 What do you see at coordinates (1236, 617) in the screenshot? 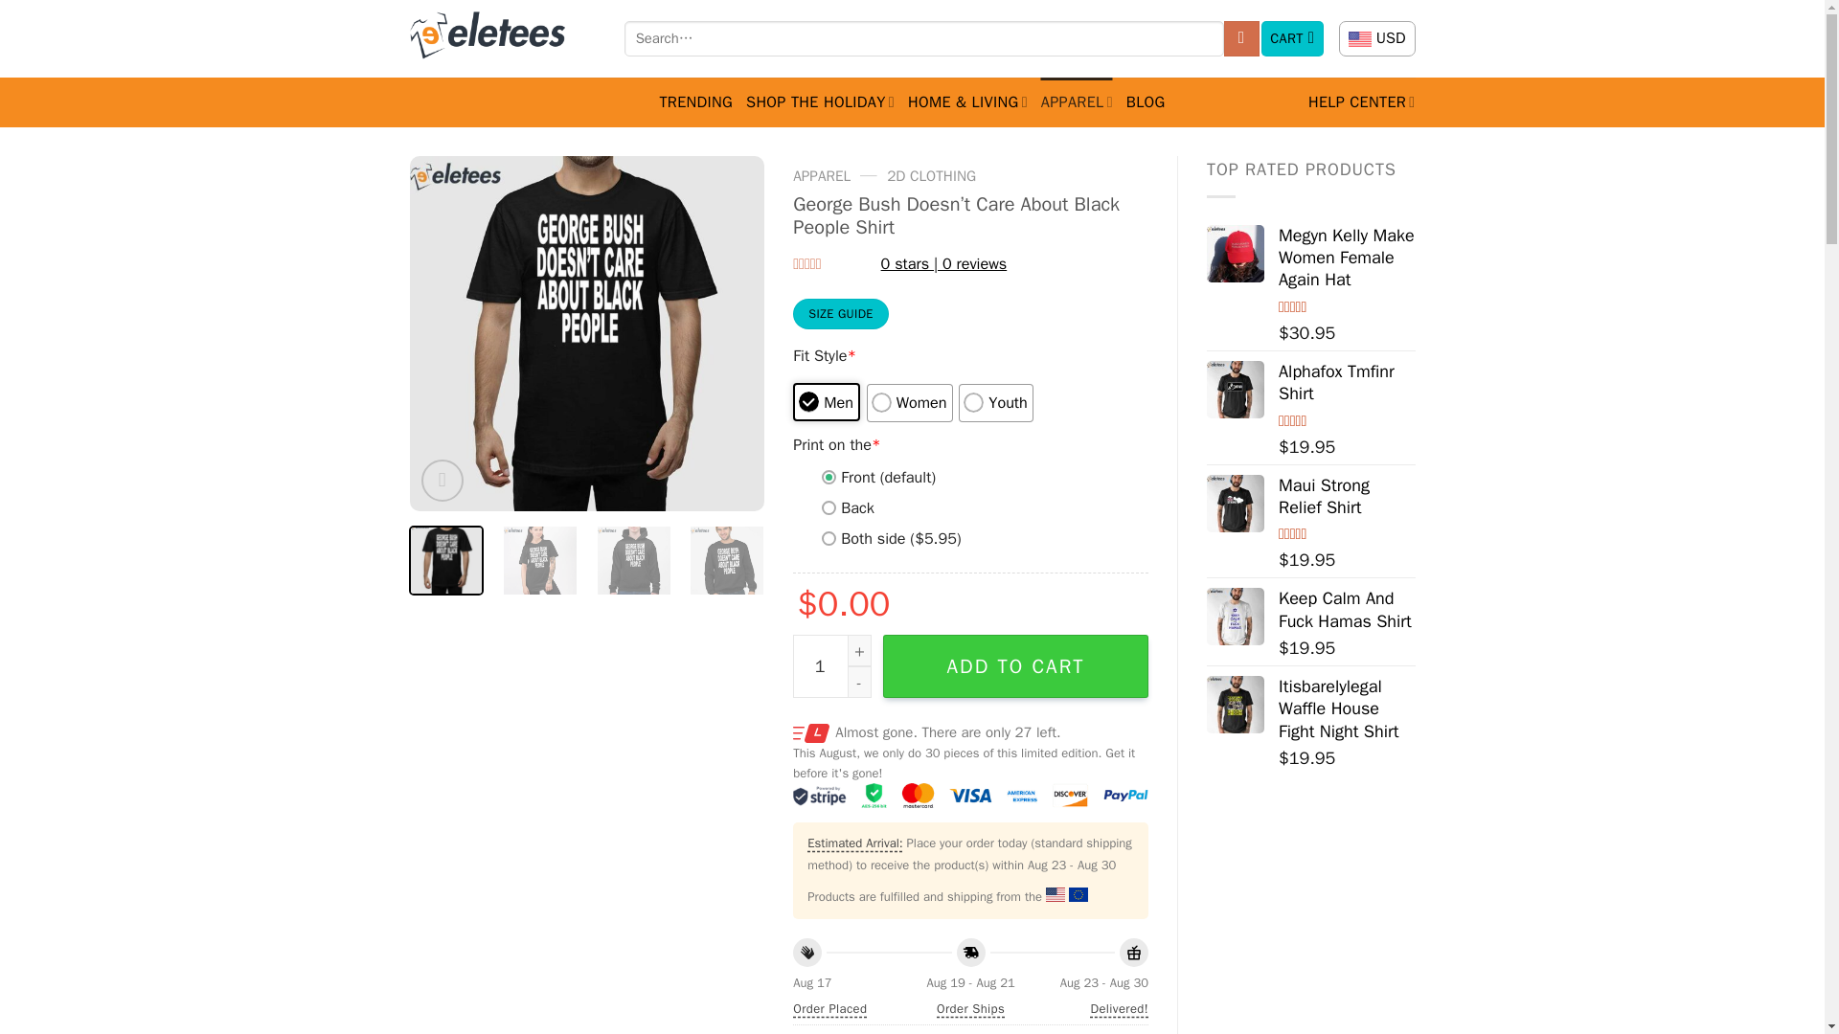
I see `Keep Calm And Fuck Hamas Shirt` at bounding box center [1236, 617].